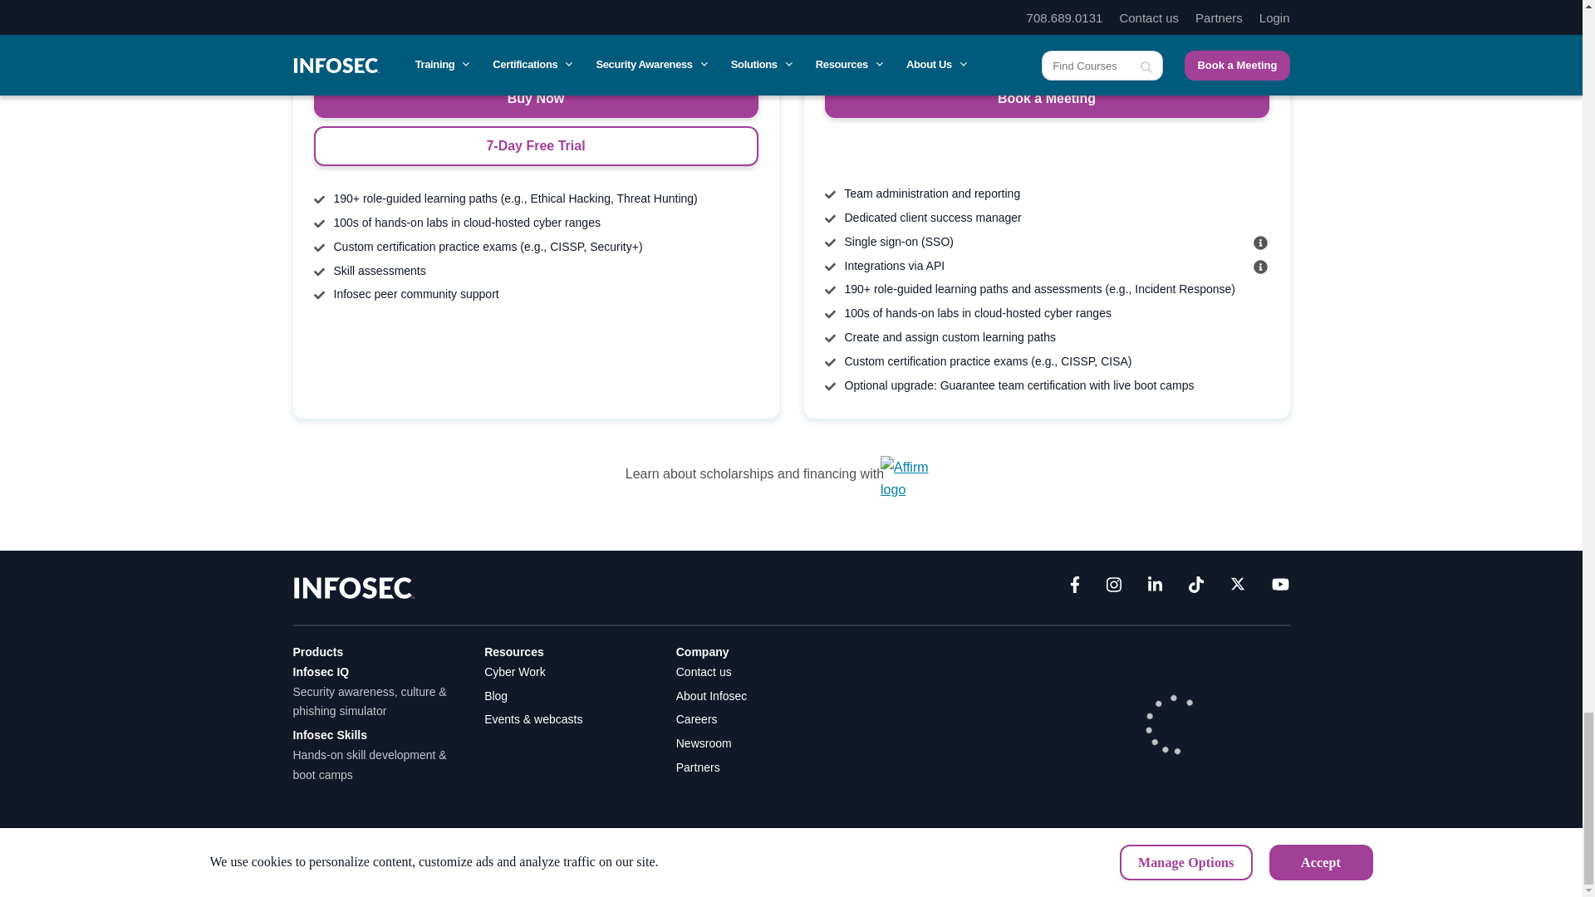 This screenshot has width=1595, height=897. What do you see at coordinates (1113, 588) in the screenshot?
I see `Instagram` at bounding box center [1113, 588].